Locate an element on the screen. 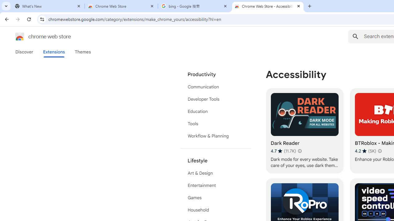 Image resolution: width=394 pixels, height=221 pixels. Communication is located at coordinates (215, 87).